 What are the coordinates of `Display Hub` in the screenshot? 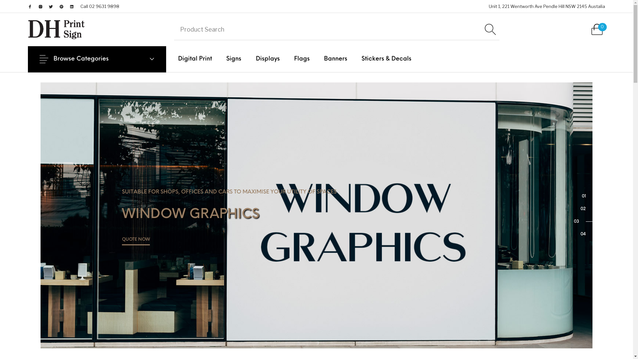 It's located at (56, 30).